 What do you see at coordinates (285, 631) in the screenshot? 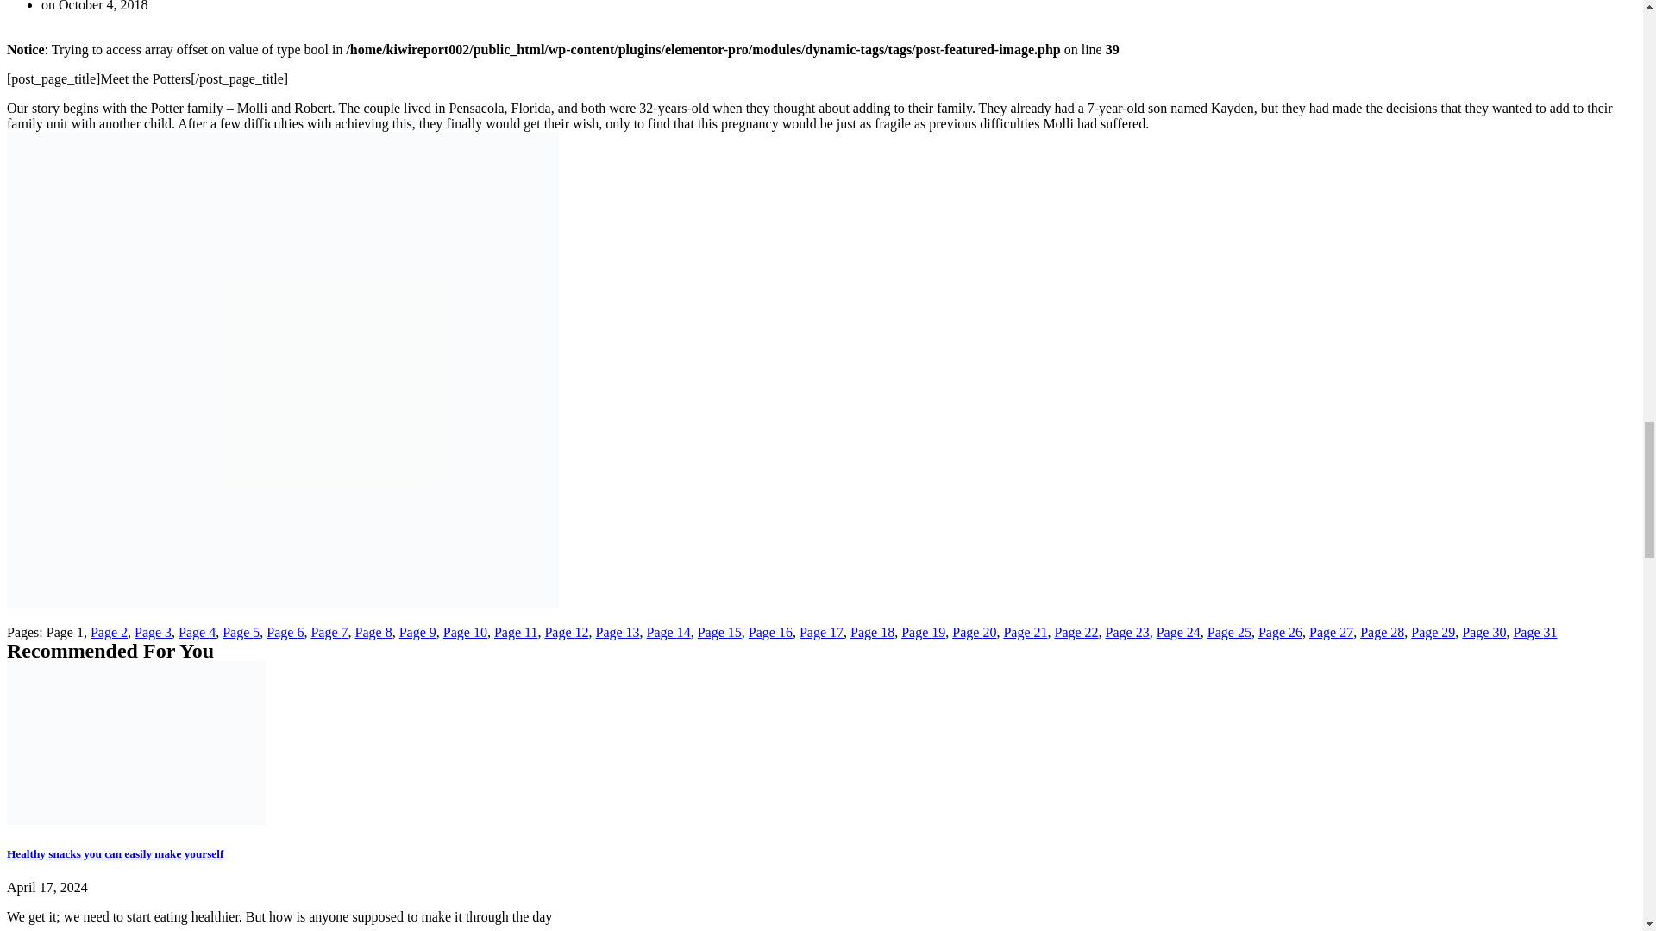
I see `Page 6` at bounding box center [285, 631].